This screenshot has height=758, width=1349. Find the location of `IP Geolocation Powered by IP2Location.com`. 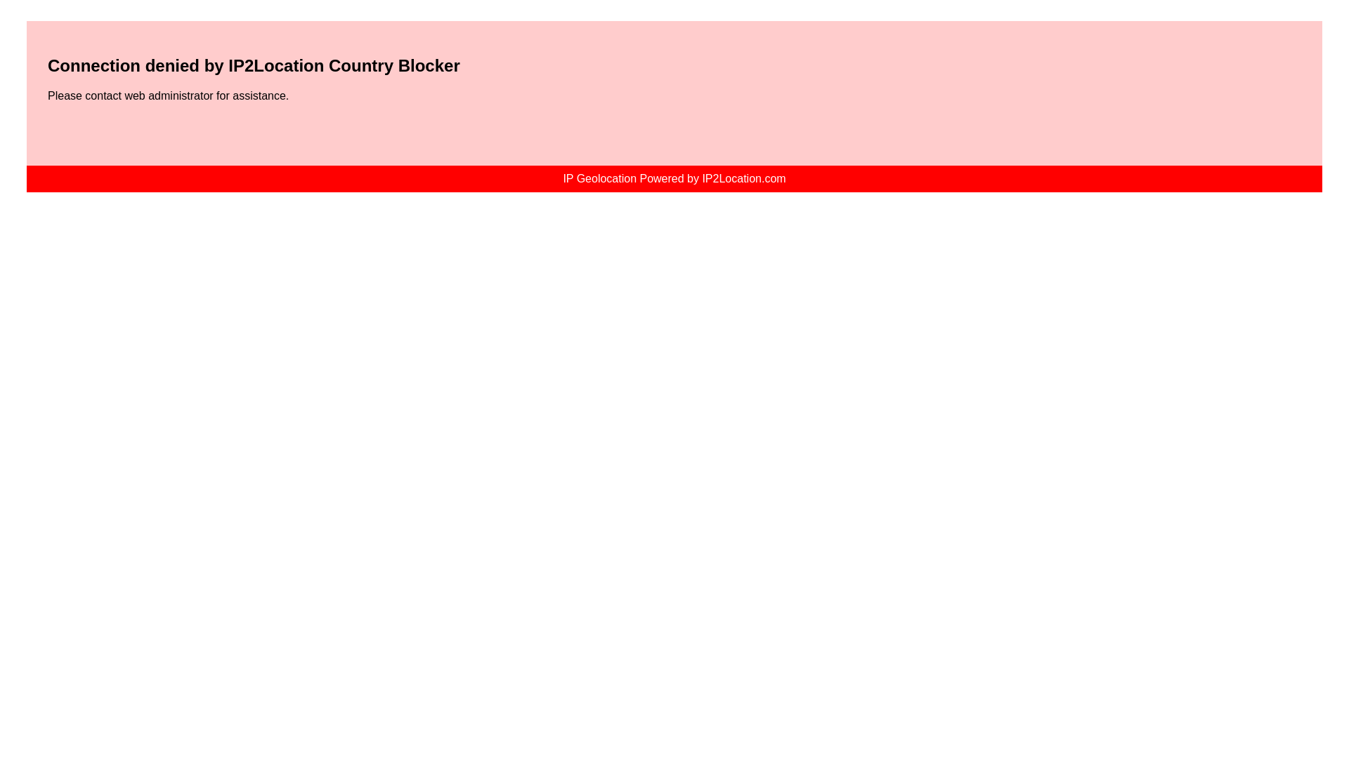

IP Geolocation Powered by IP2Location.com is located at coordinates (673, 178).